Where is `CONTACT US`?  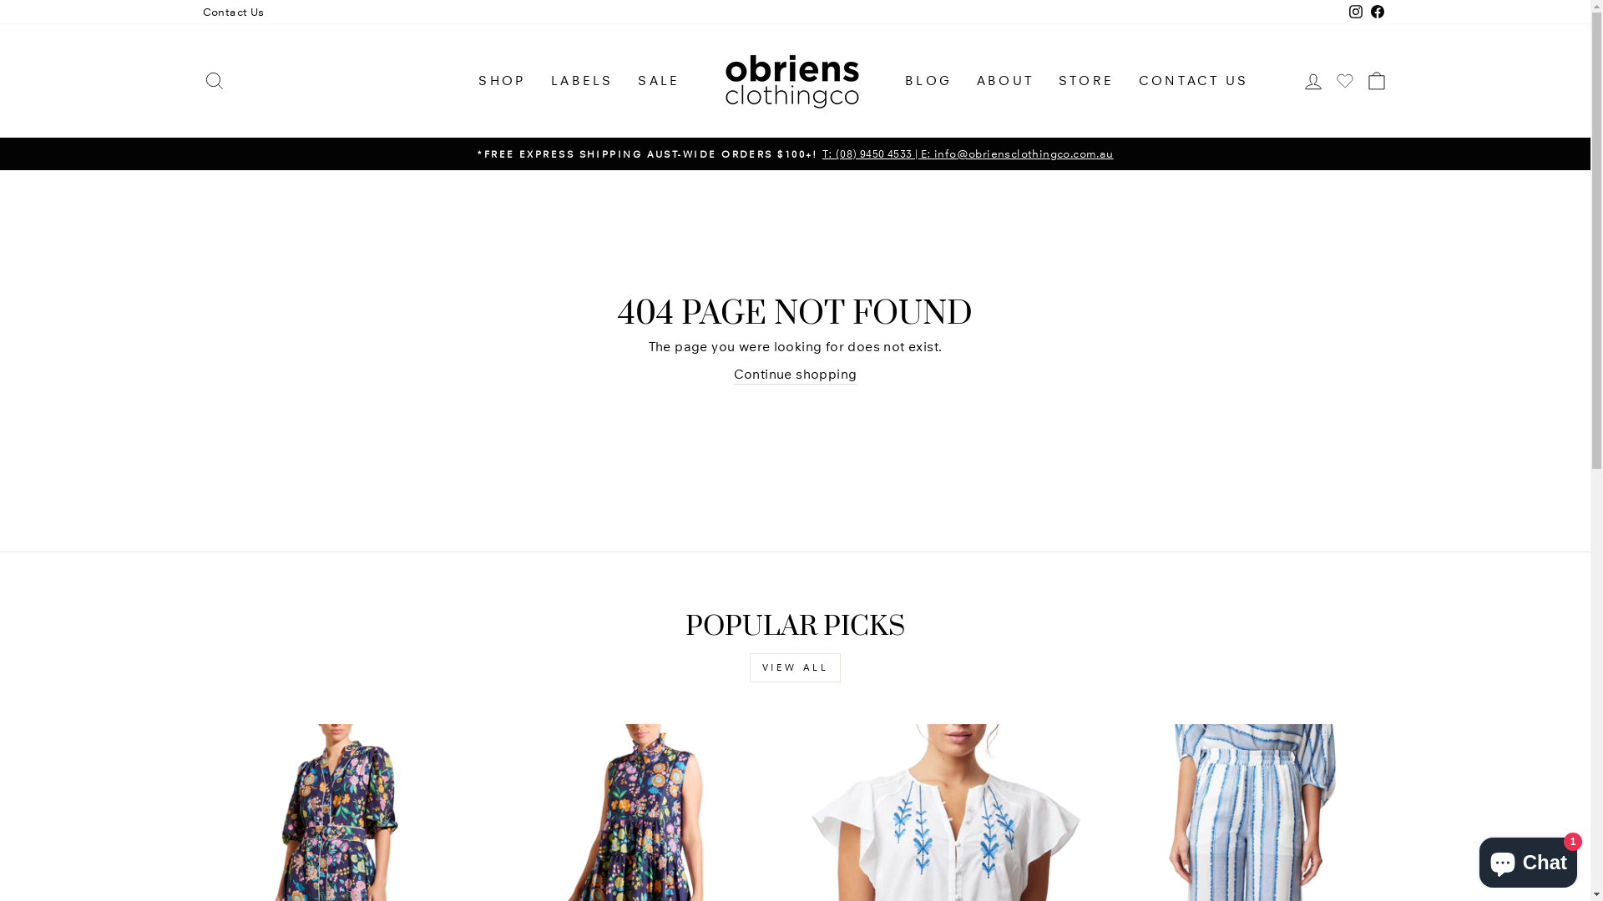 CONTACT US is located at coordinates (1194, 82).